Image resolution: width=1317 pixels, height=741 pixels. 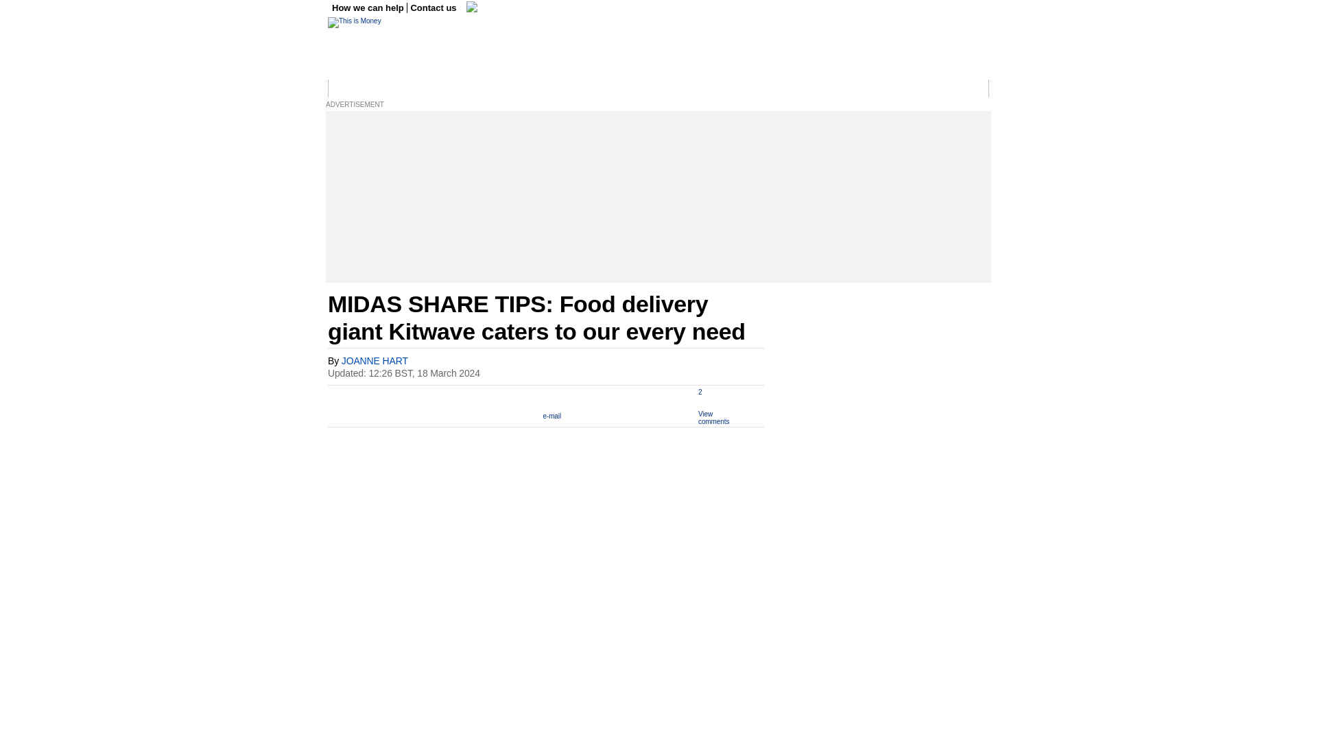 I want to click on Investing, so click(x=527, y=89).